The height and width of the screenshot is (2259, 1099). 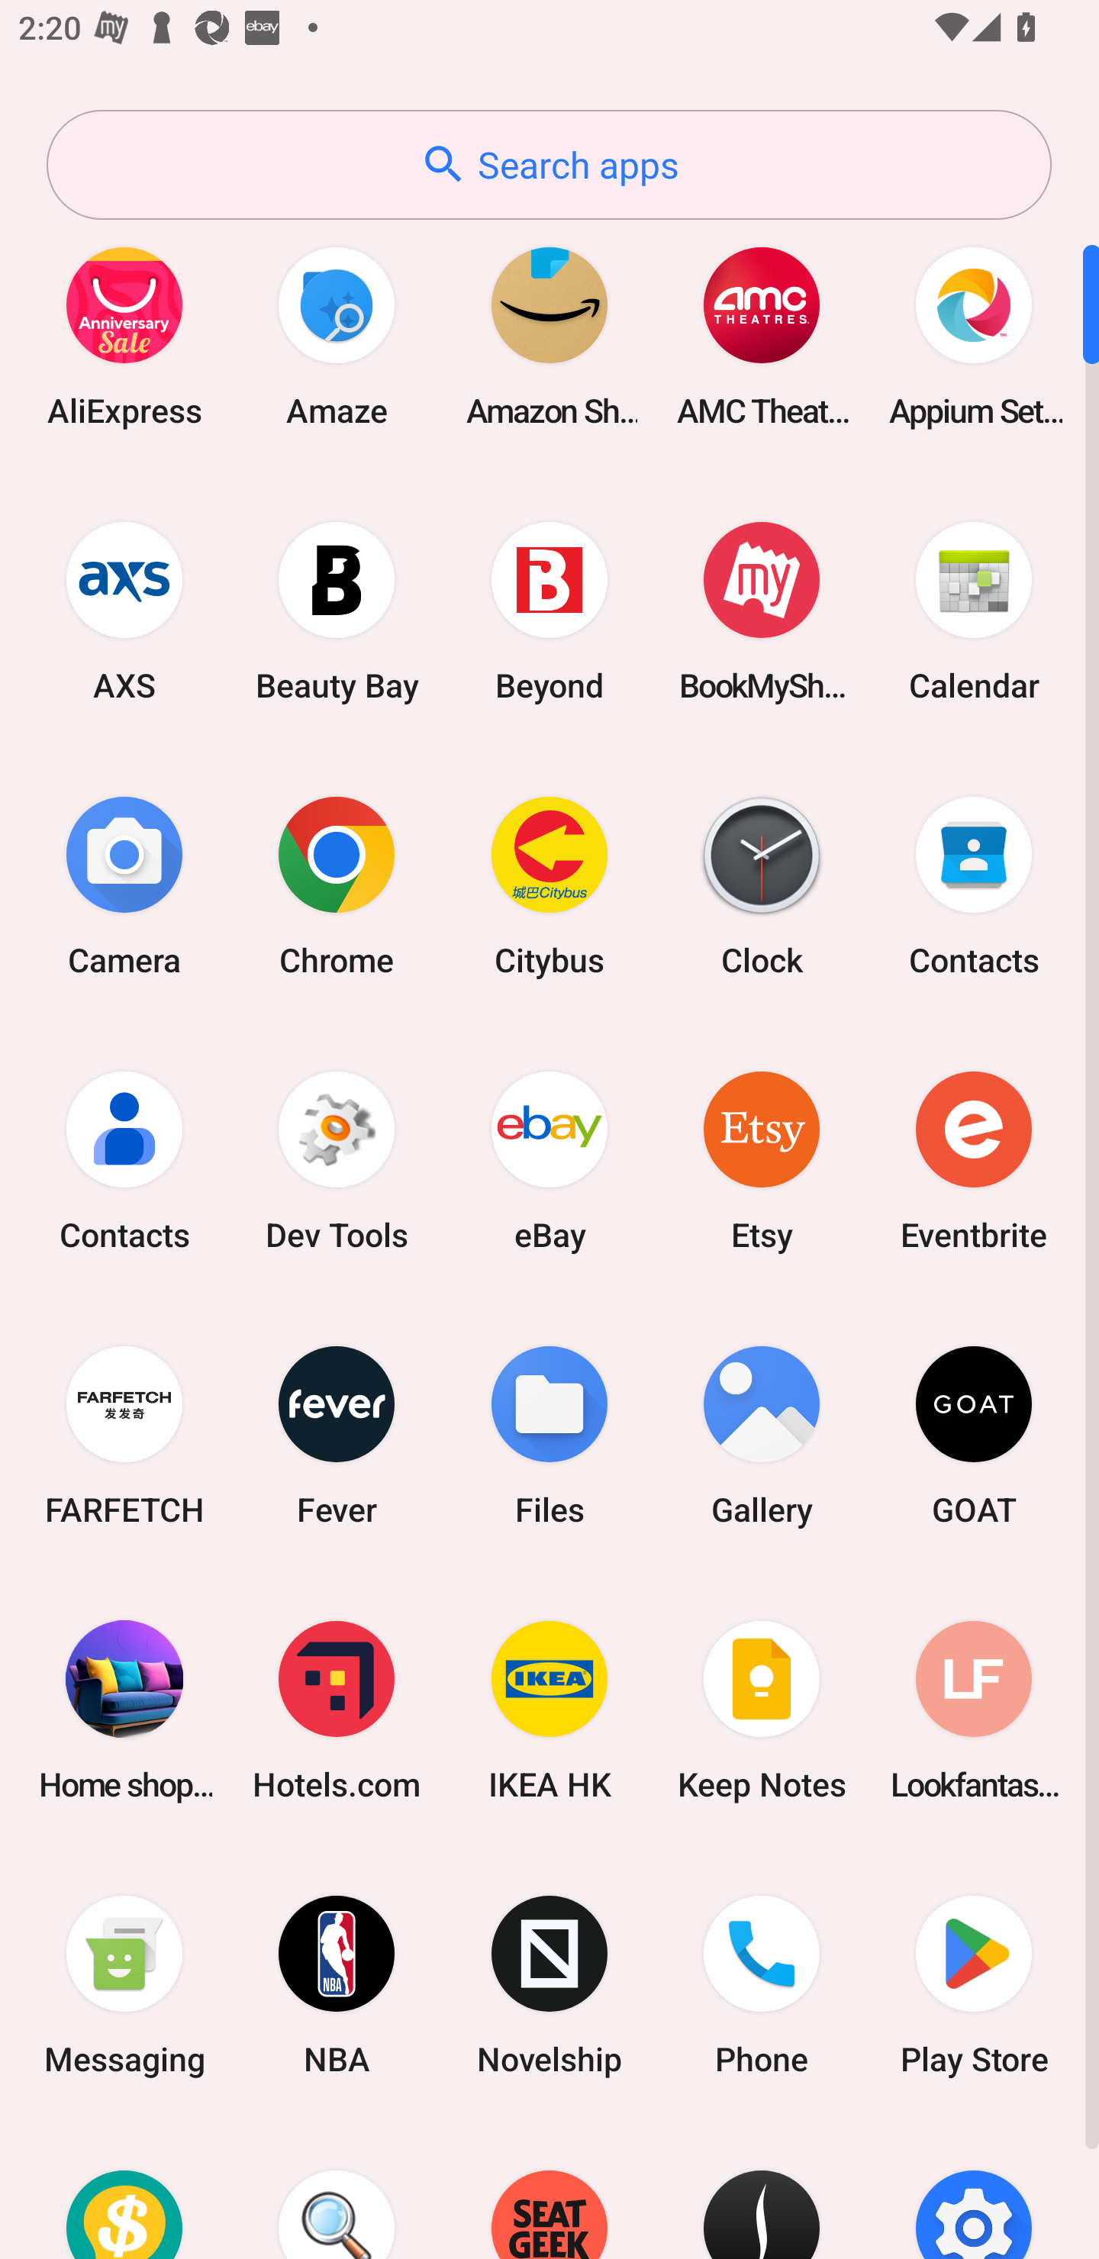 What do you see at coordinates (124, 1435) in the screenshot?
I see `FARFETCH` at bounding box center [124, 1435].